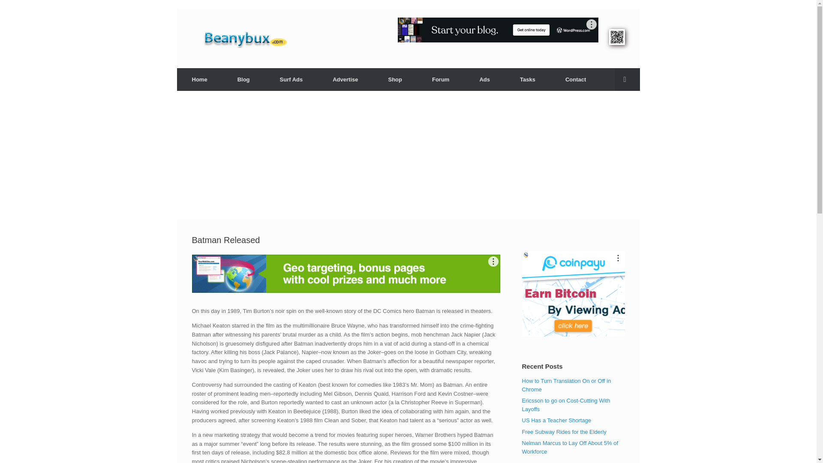  I want to click on Advertise, so click(345, 79).